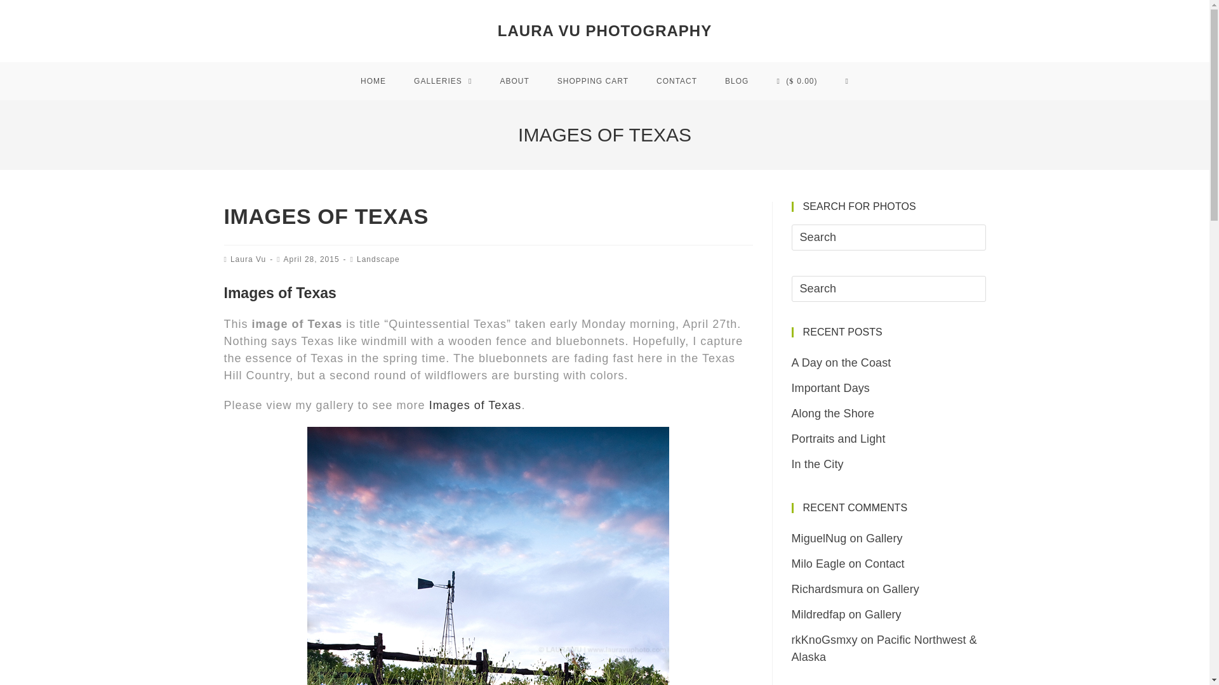  I want to click on Landscape, so click(378, 259).